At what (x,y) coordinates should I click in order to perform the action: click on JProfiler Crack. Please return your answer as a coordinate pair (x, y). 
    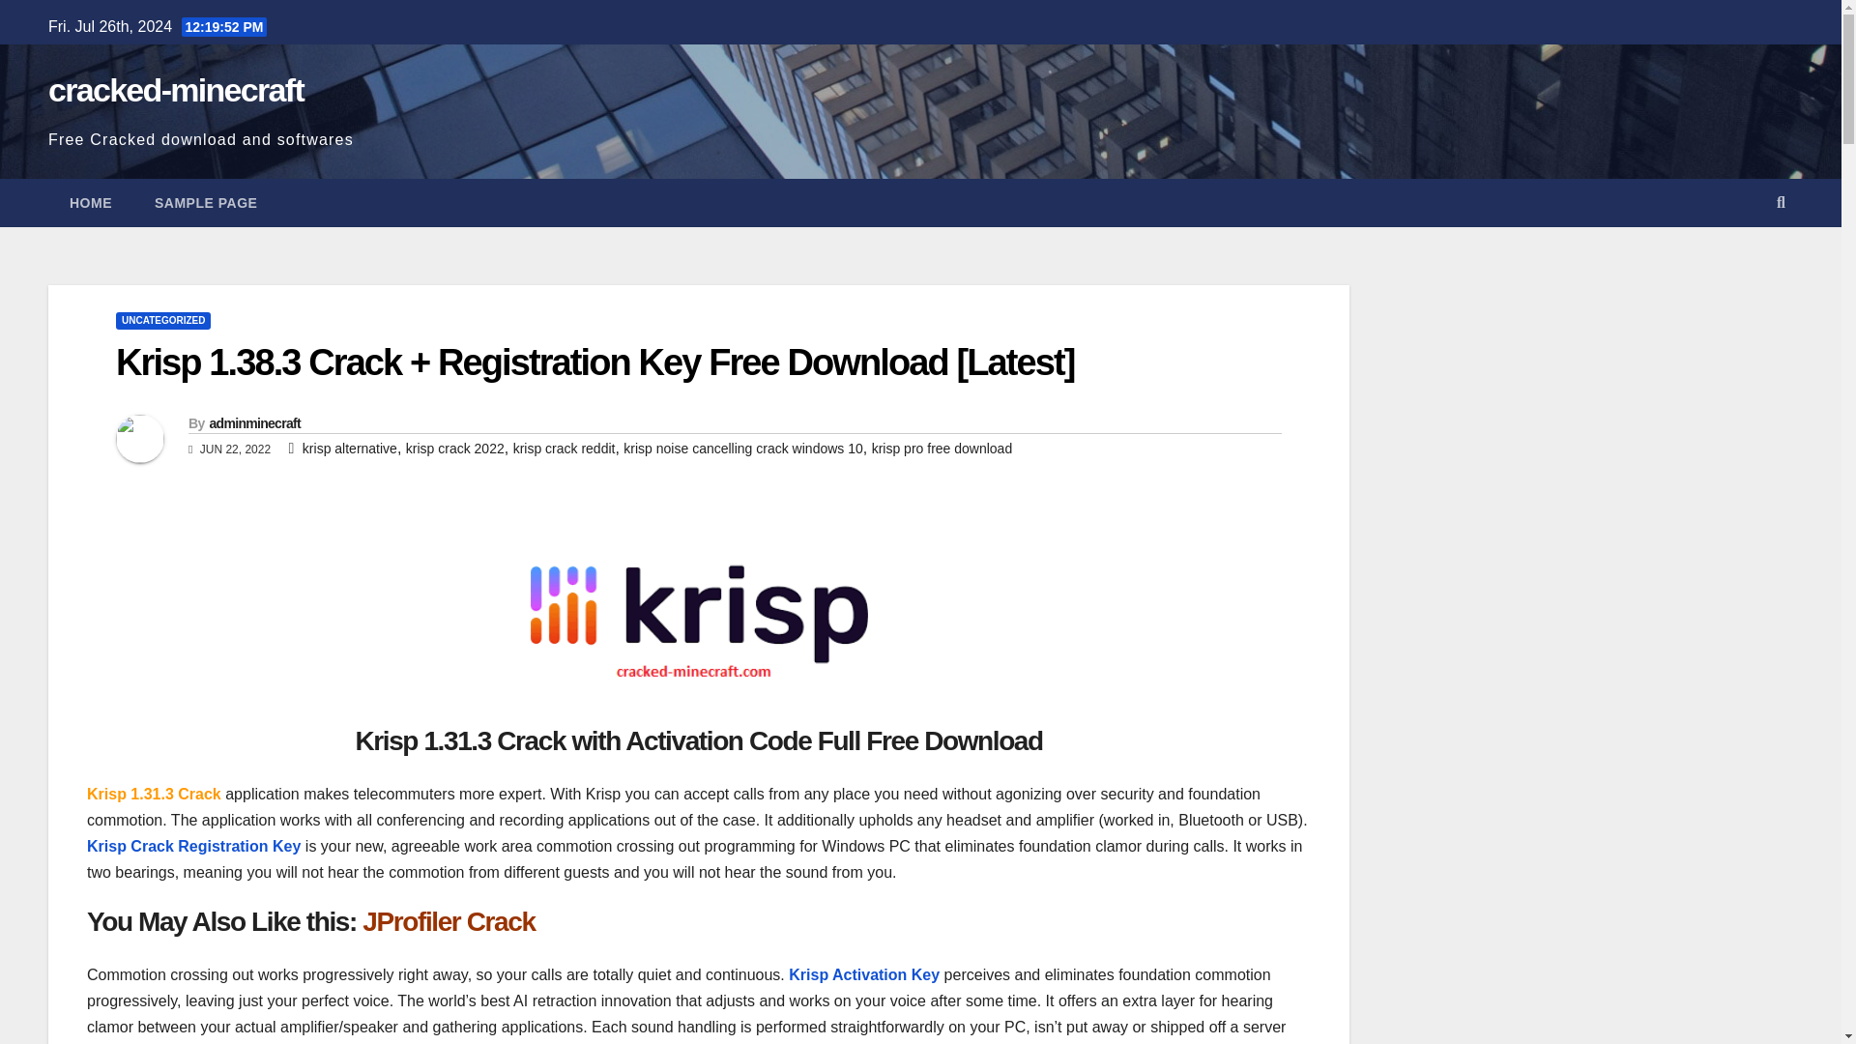
    Looking at the image, I should click on (448, 921).